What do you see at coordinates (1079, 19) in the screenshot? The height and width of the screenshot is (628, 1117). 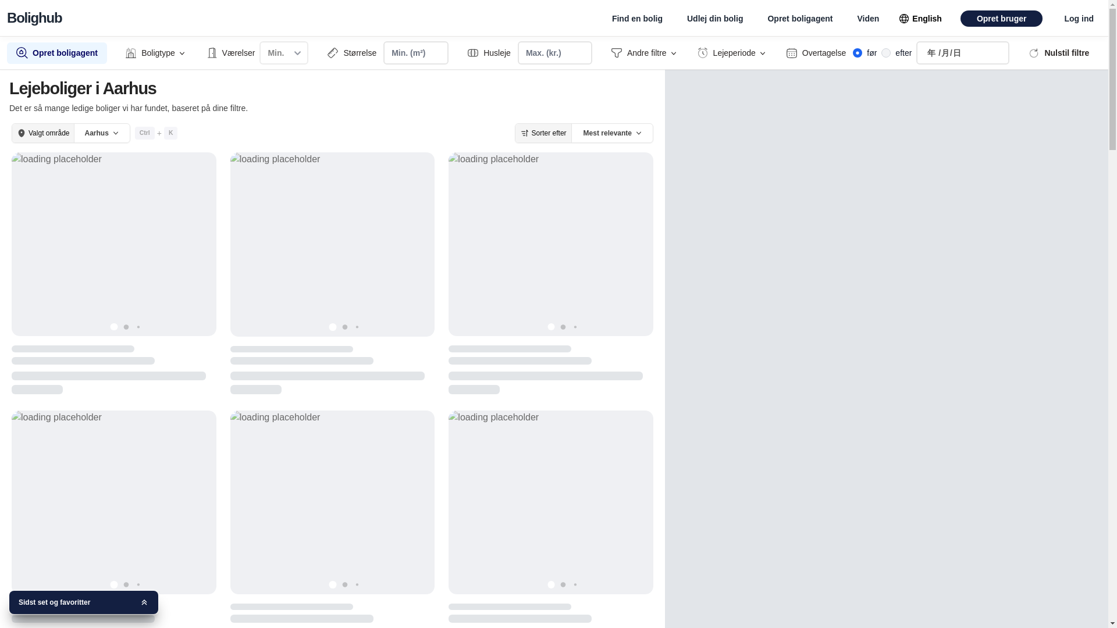 I see `Log ind` at bounding box center [1079, 19].